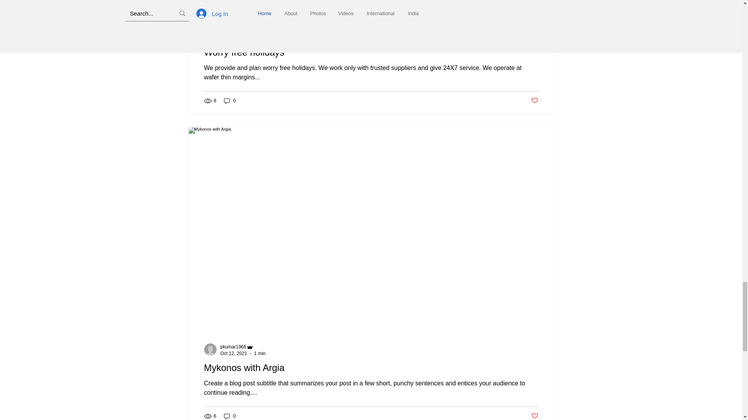 The image size is (748, 420). I want to click on 0, so click(229, 416).